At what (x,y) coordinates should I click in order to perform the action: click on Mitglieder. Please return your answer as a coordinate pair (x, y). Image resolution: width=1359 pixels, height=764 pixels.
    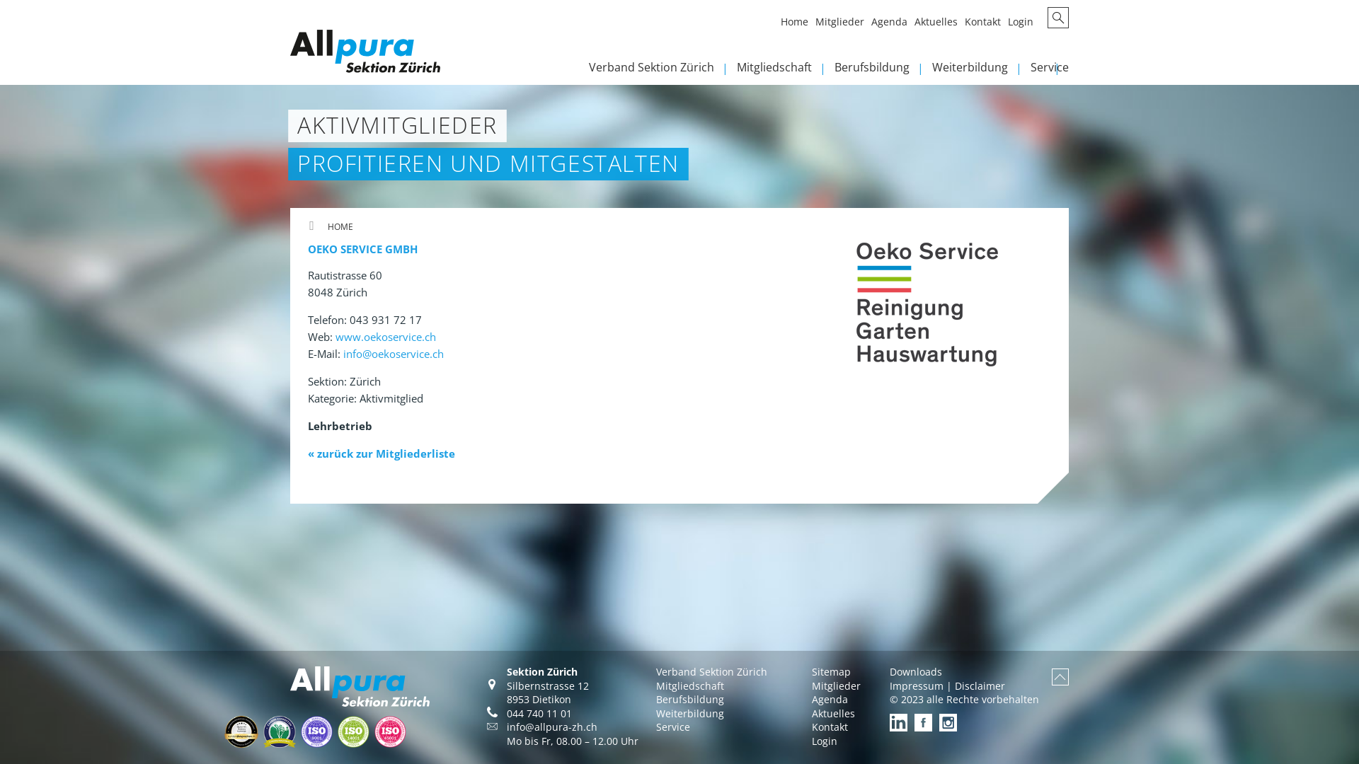
    Looking at the image, I should click on (844, 25).